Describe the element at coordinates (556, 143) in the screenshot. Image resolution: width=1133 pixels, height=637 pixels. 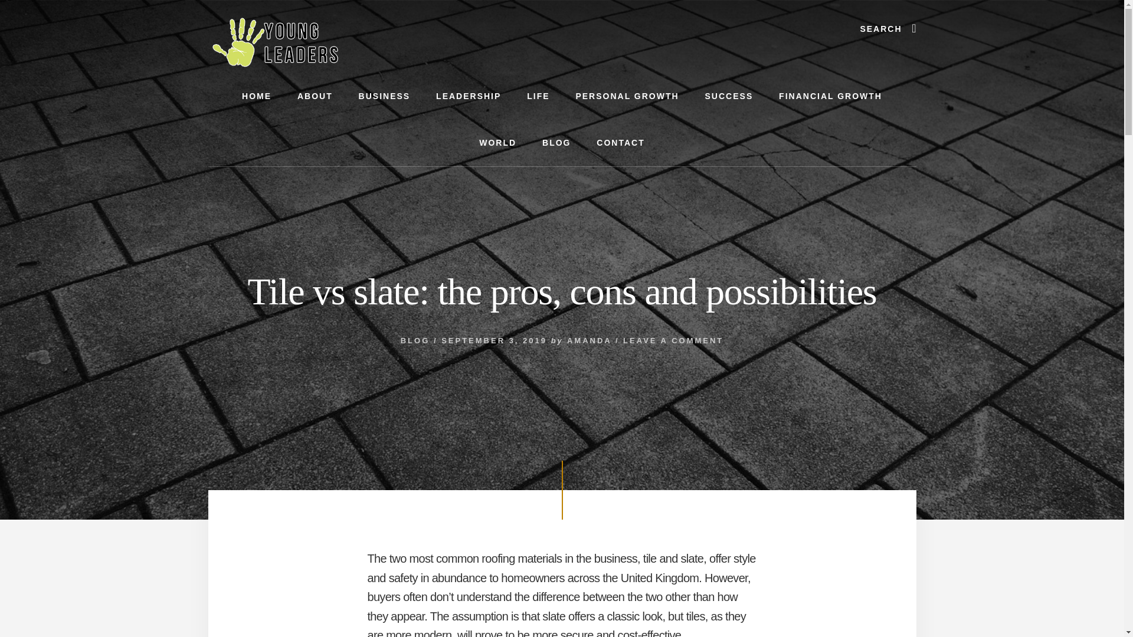
I see `BLOG` at that location.